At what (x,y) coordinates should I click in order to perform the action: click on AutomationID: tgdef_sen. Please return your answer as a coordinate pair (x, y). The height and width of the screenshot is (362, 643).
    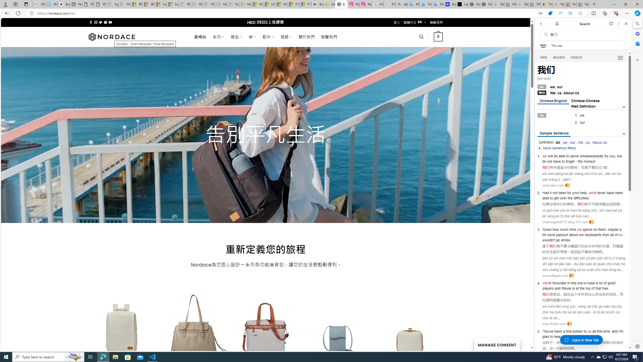
    Looking at the image, I should click on (624, 134).